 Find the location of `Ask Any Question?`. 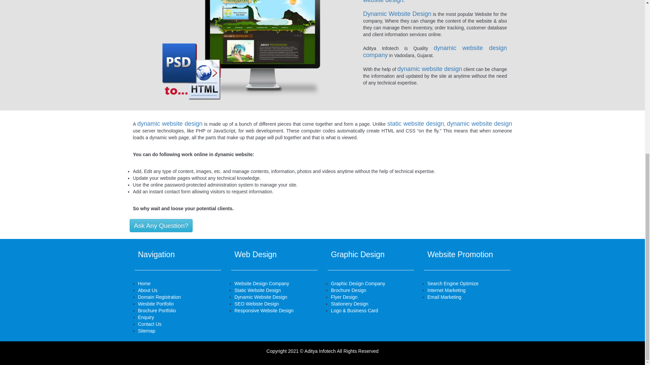

Ask Any Question? is located at coordinates (161, 225).